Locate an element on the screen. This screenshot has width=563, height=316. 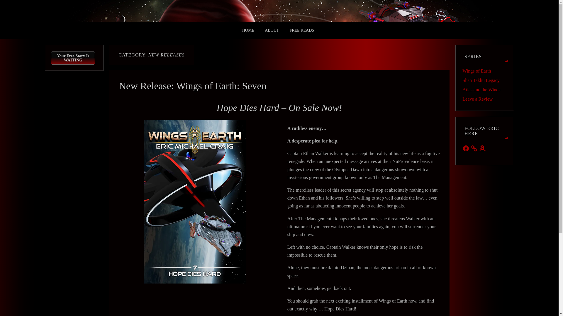
Leave a Review is located at coordinates (477, 99).